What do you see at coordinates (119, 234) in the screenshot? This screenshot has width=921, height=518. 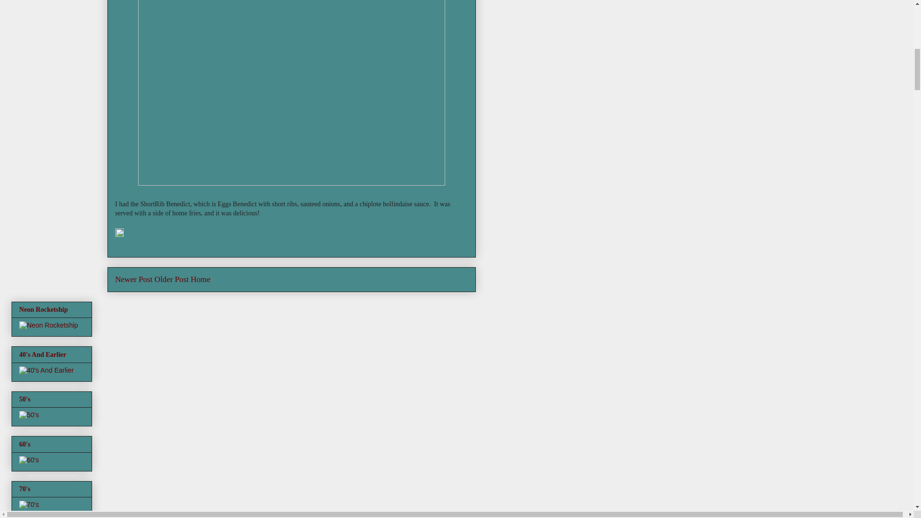 I see `Edit Post` at bounding box center [119, 234].